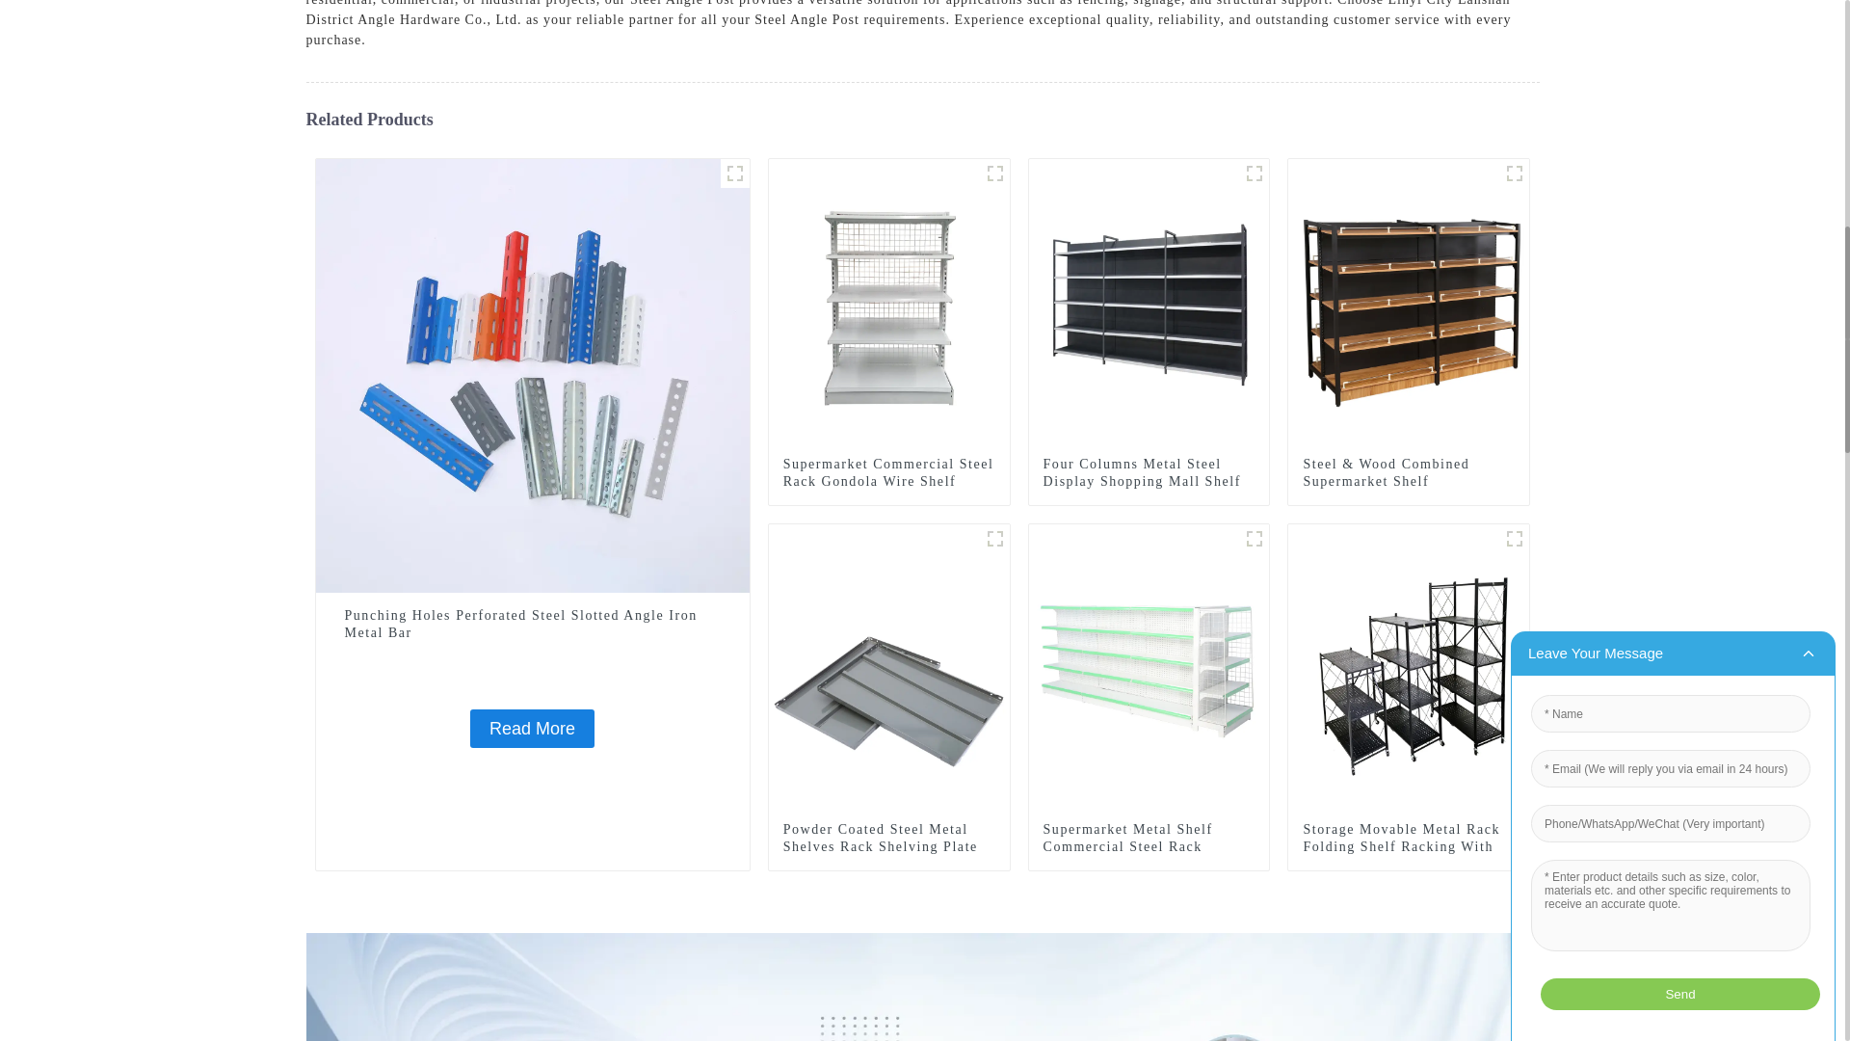 The image size is (1850, 1041). I want to click on Powder Coated  Steel Metal Shelves Rack Shelving Plate, so click(888, 839).